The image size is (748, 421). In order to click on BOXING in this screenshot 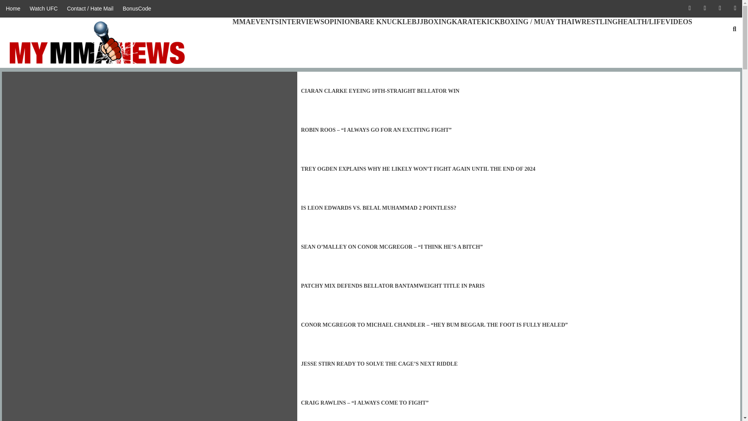, I will do `click(437, 22)`.